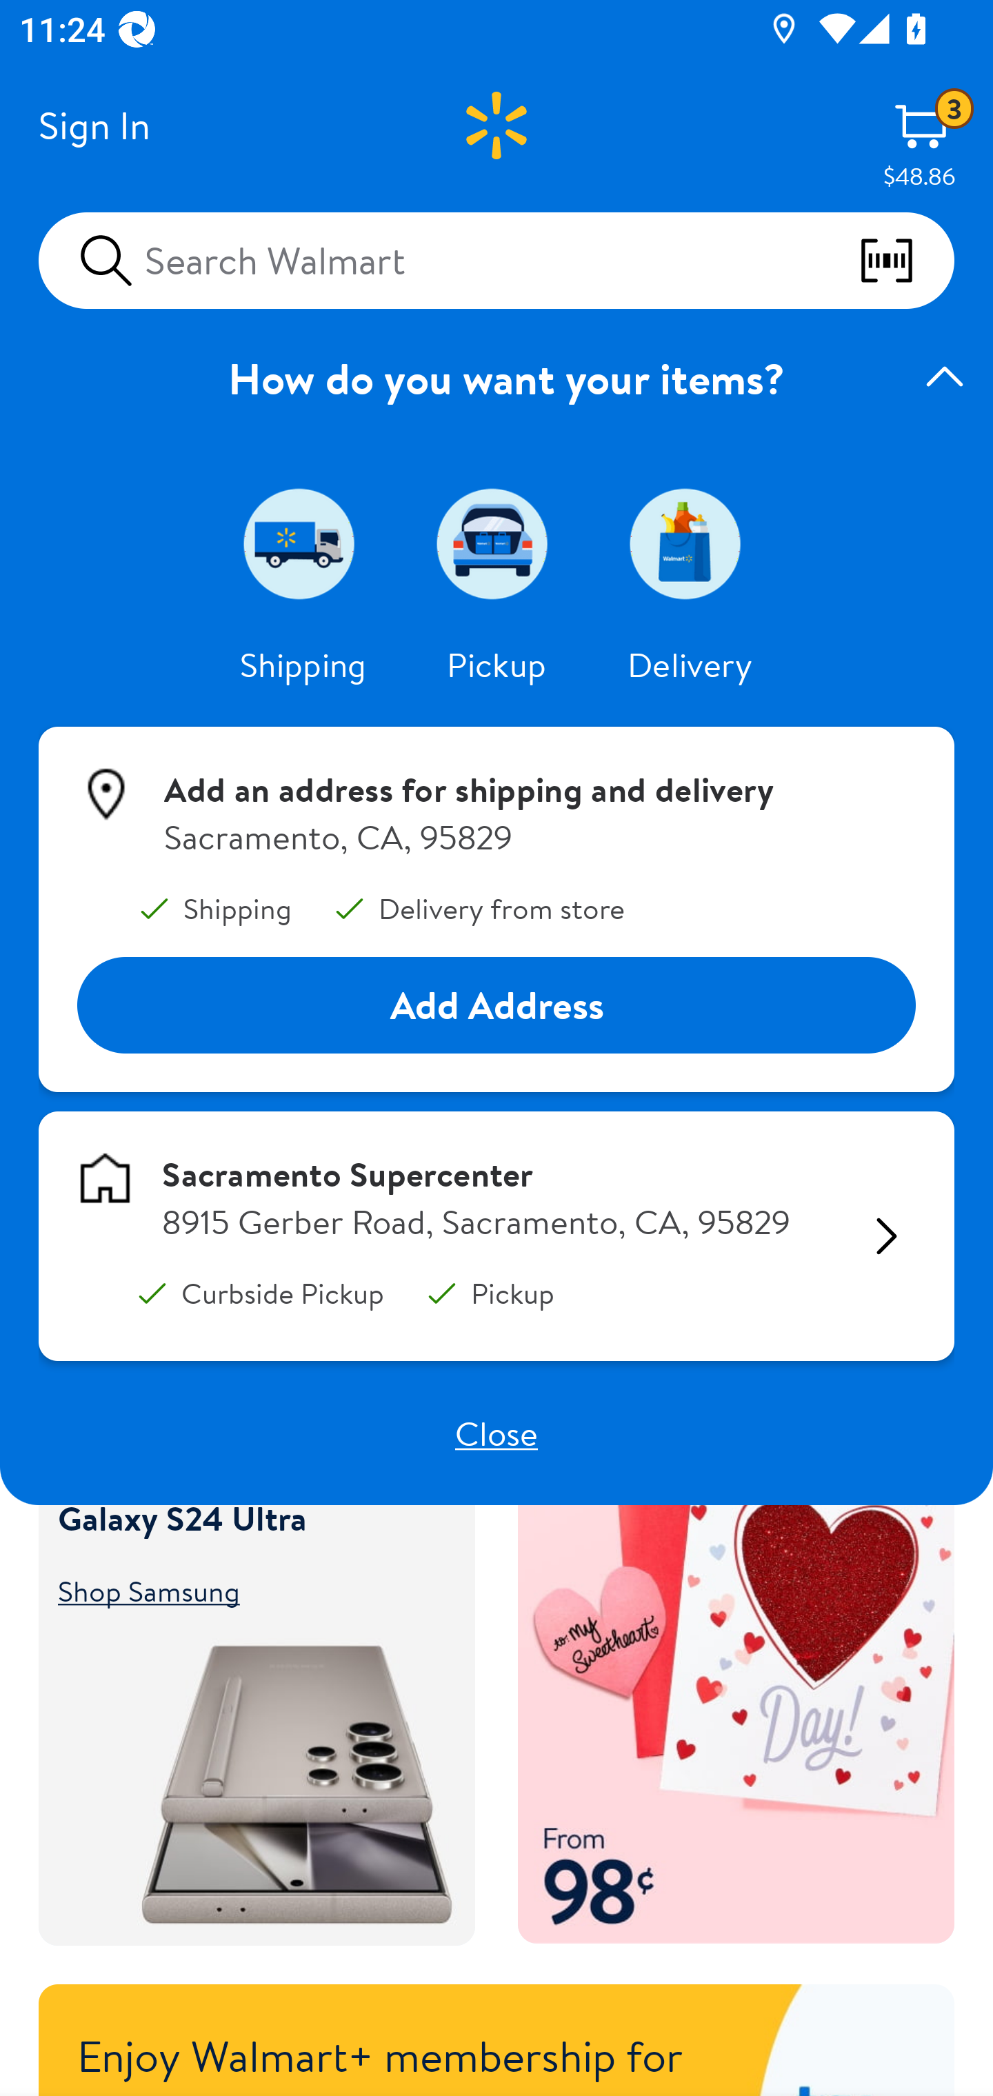 The image size is (993, 2096). What do you see at coordinates (906, 261) in the screenshot?
I see `scan barcodes qr codes and more` at bounding box center [906, 261].